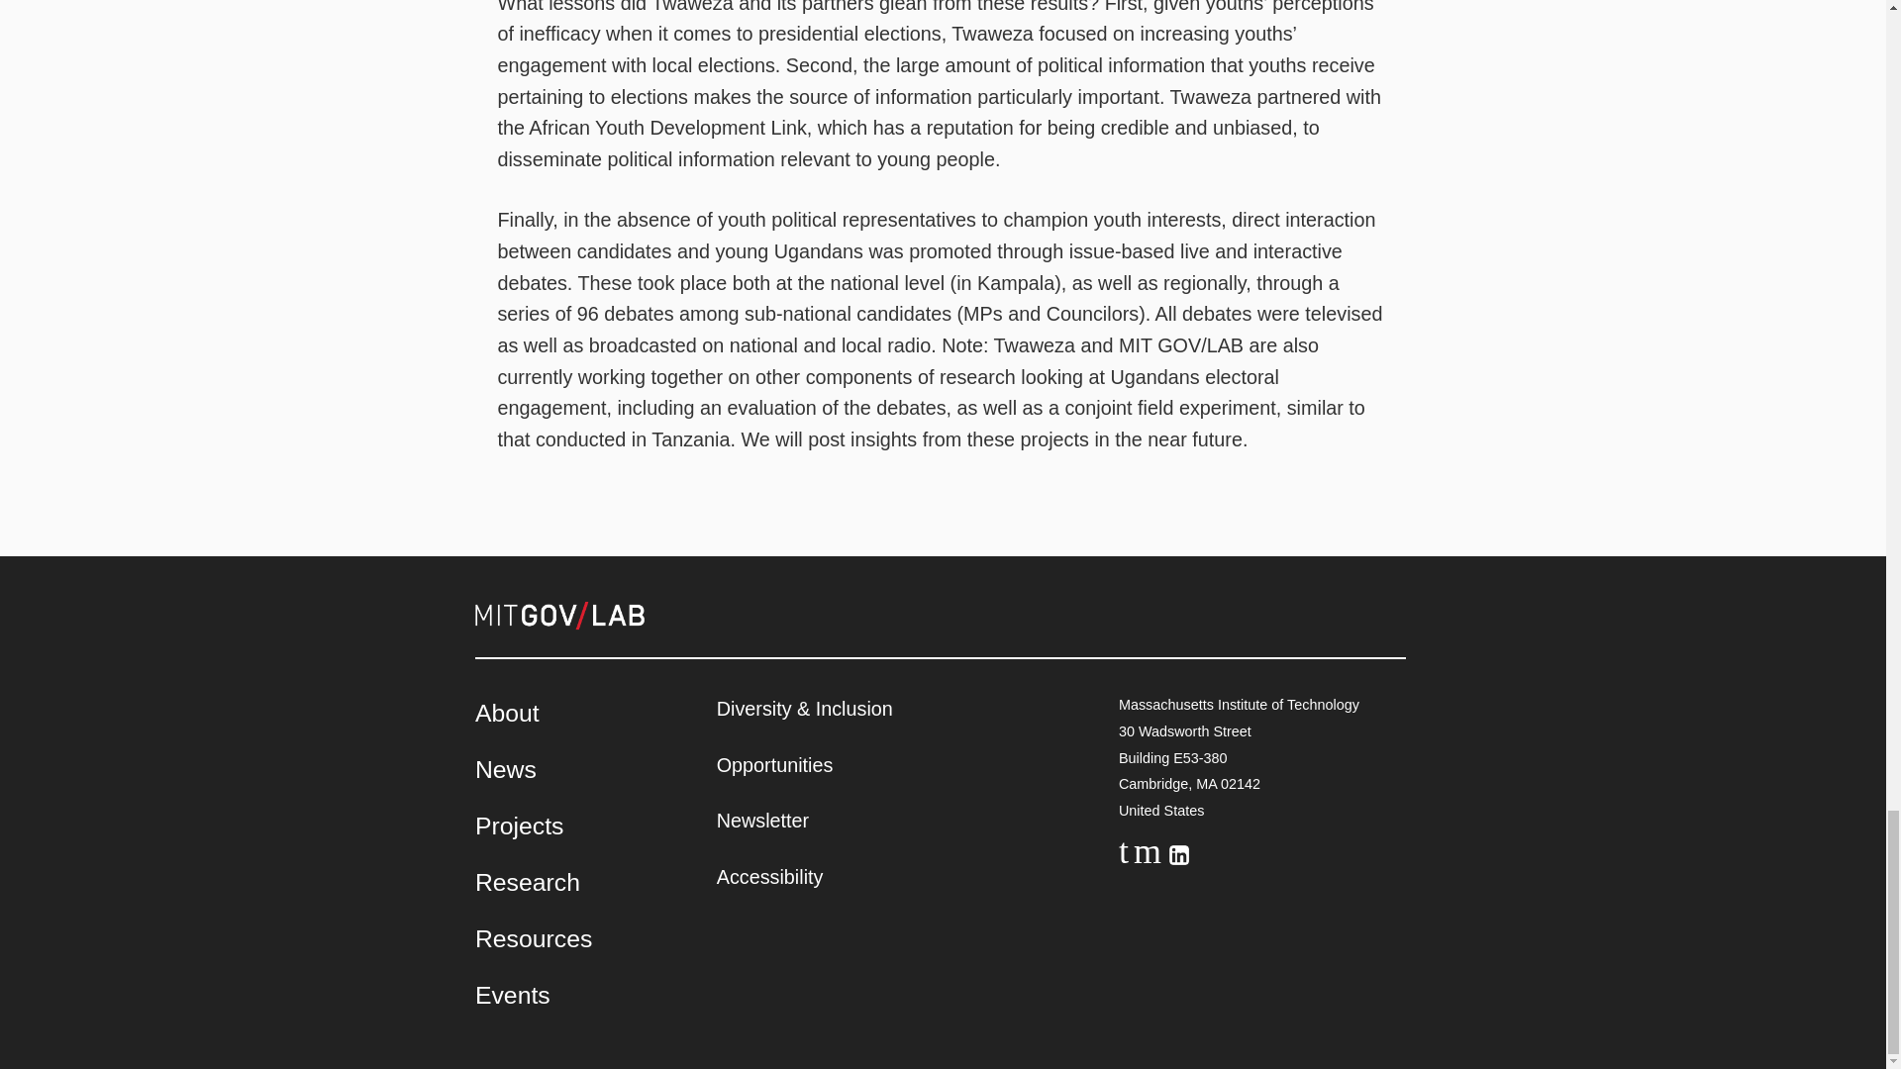  What do you see at coordinates (527, 883) in the screenshot?
I see `Research` at bounding box center [527, 883].